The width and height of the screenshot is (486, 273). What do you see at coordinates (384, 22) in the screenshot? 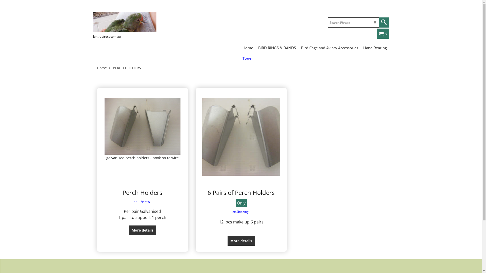
I see `Find` at bounding box center [384, 22].